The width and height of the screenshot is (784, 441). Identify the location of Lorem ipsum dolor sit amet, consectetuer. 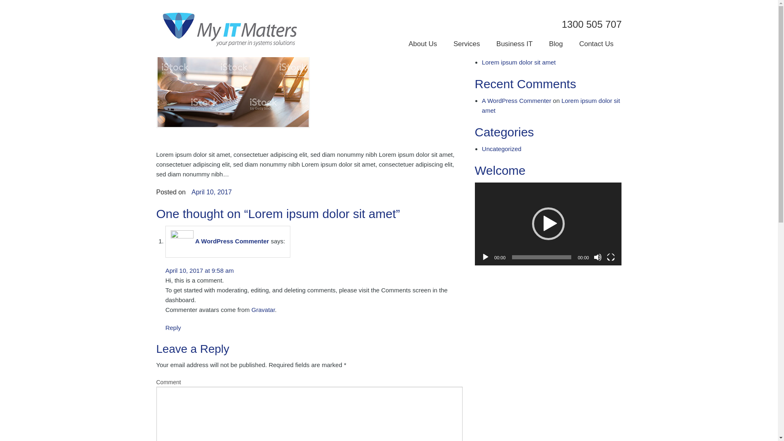
(538, 42).